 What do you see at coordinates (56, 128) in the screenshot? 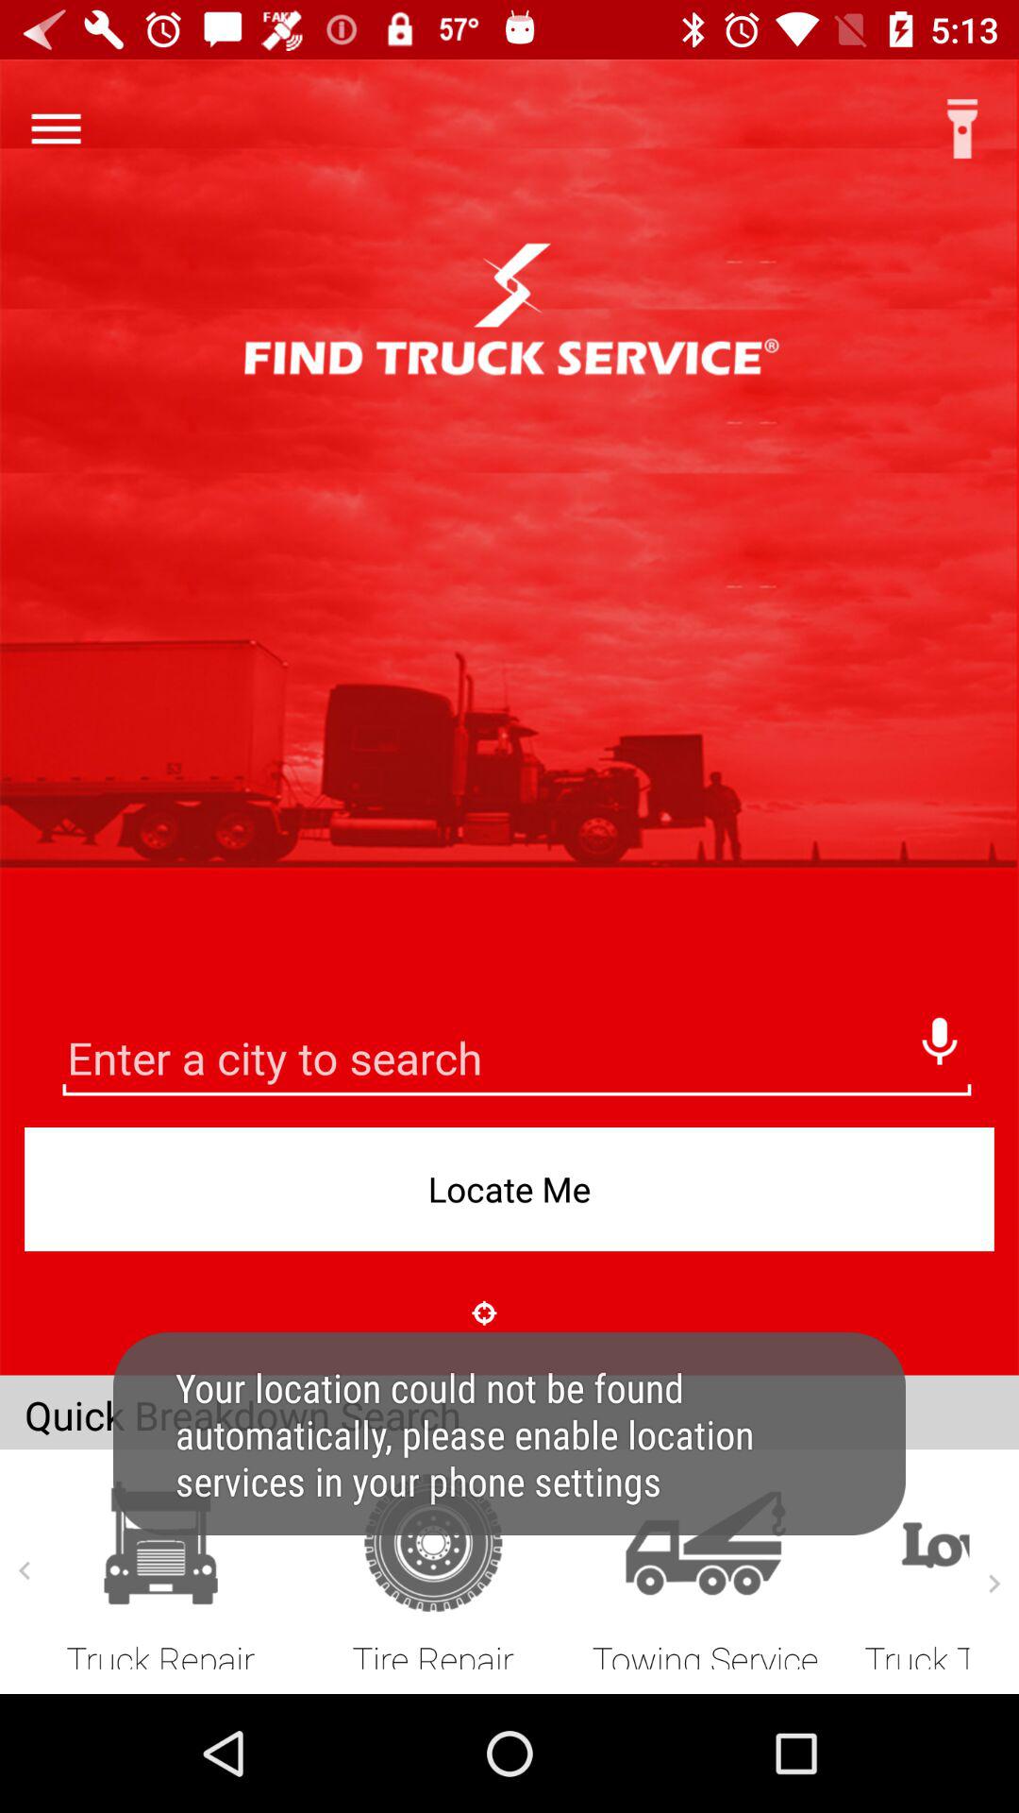
I see `menu` at bounding box center [56, 128].